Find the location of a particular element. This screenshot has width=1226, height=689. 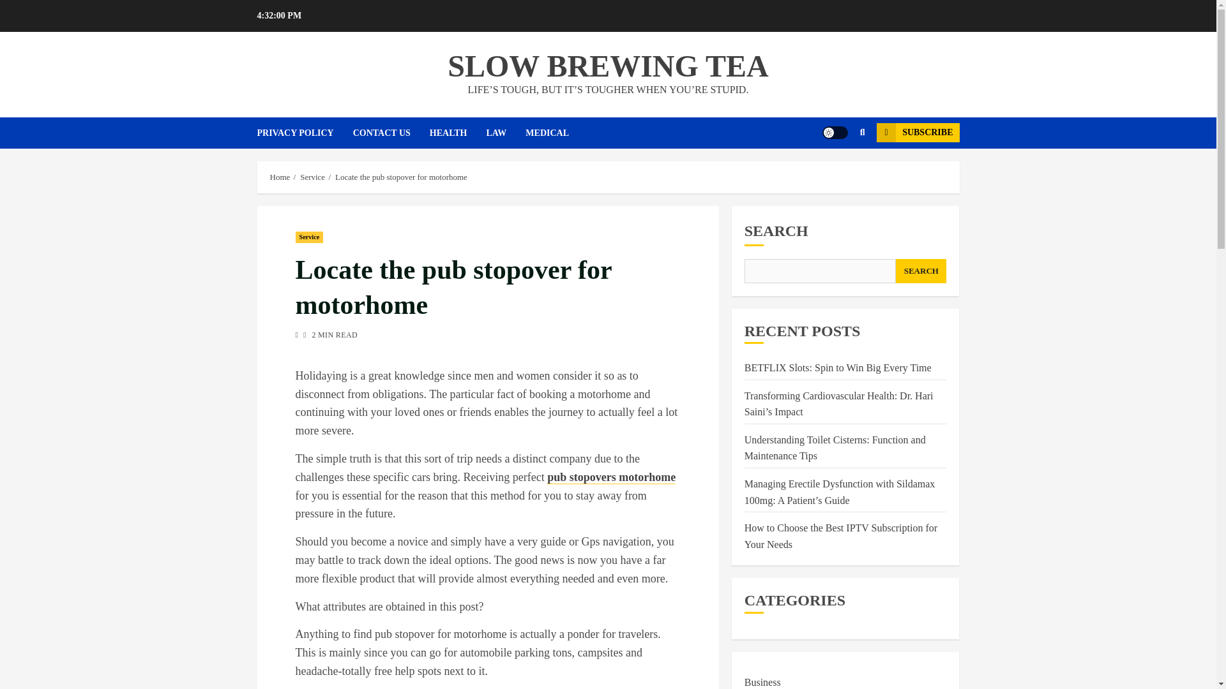

Business is located at coordinates (762, 681).